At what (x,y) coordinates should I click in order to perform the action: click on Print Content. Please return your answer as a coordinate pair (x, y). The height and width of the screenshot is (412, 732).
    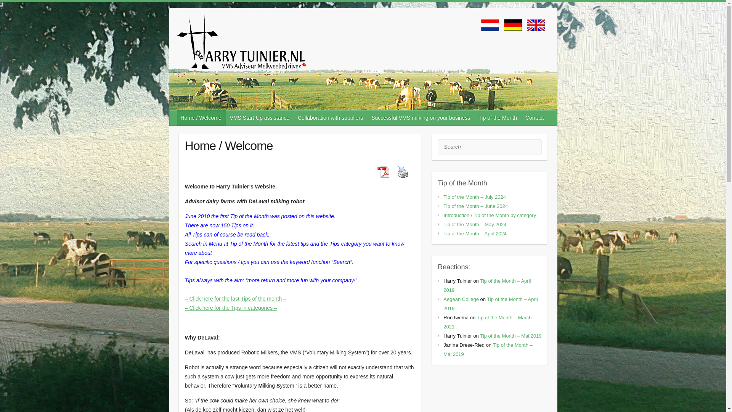
    Looking at the image, I should click on (403, 172).